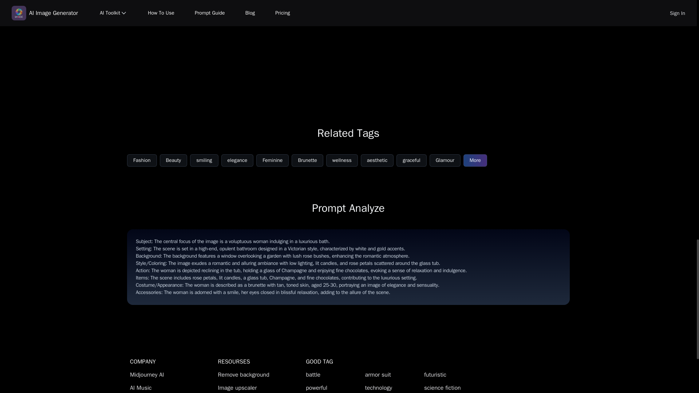 The width and height of the screenshot is (699, 393). What do you see at coordinates (392, 388) in the screenshot?
I see `technology` at bounding box center [392, 388].